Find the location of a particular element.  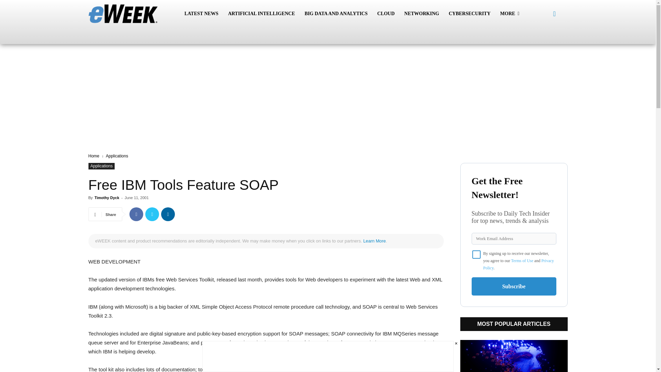

LATEST NEWS is located at coordinates (201, 14).